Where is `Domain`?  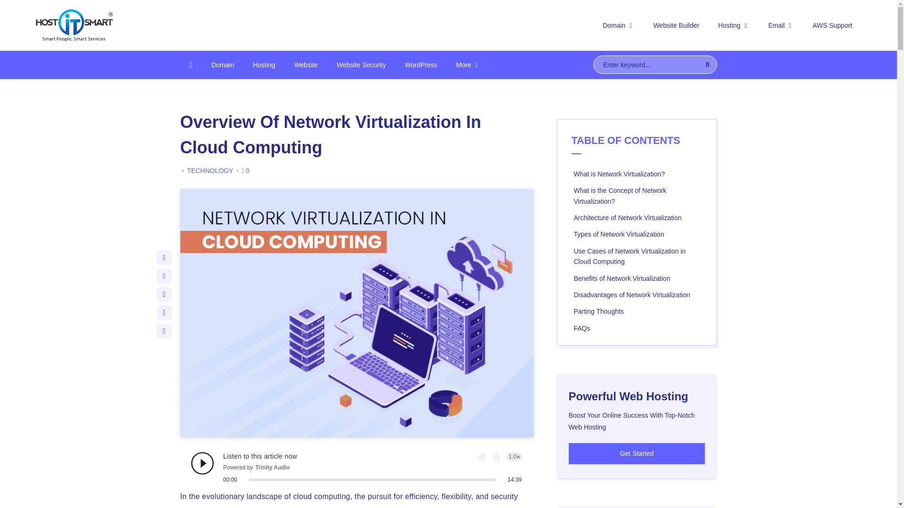 Domain is located at coordinates (222, 65).